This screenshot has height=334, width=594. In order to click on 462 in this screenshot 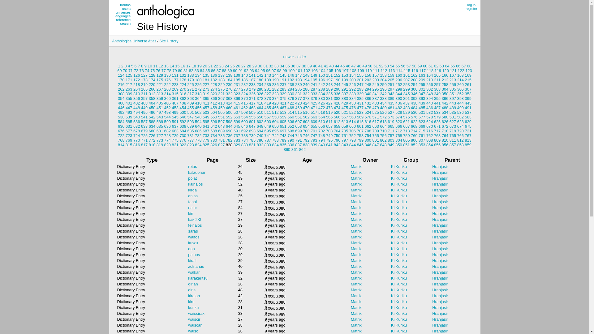, I will do `click(244, 108)`.